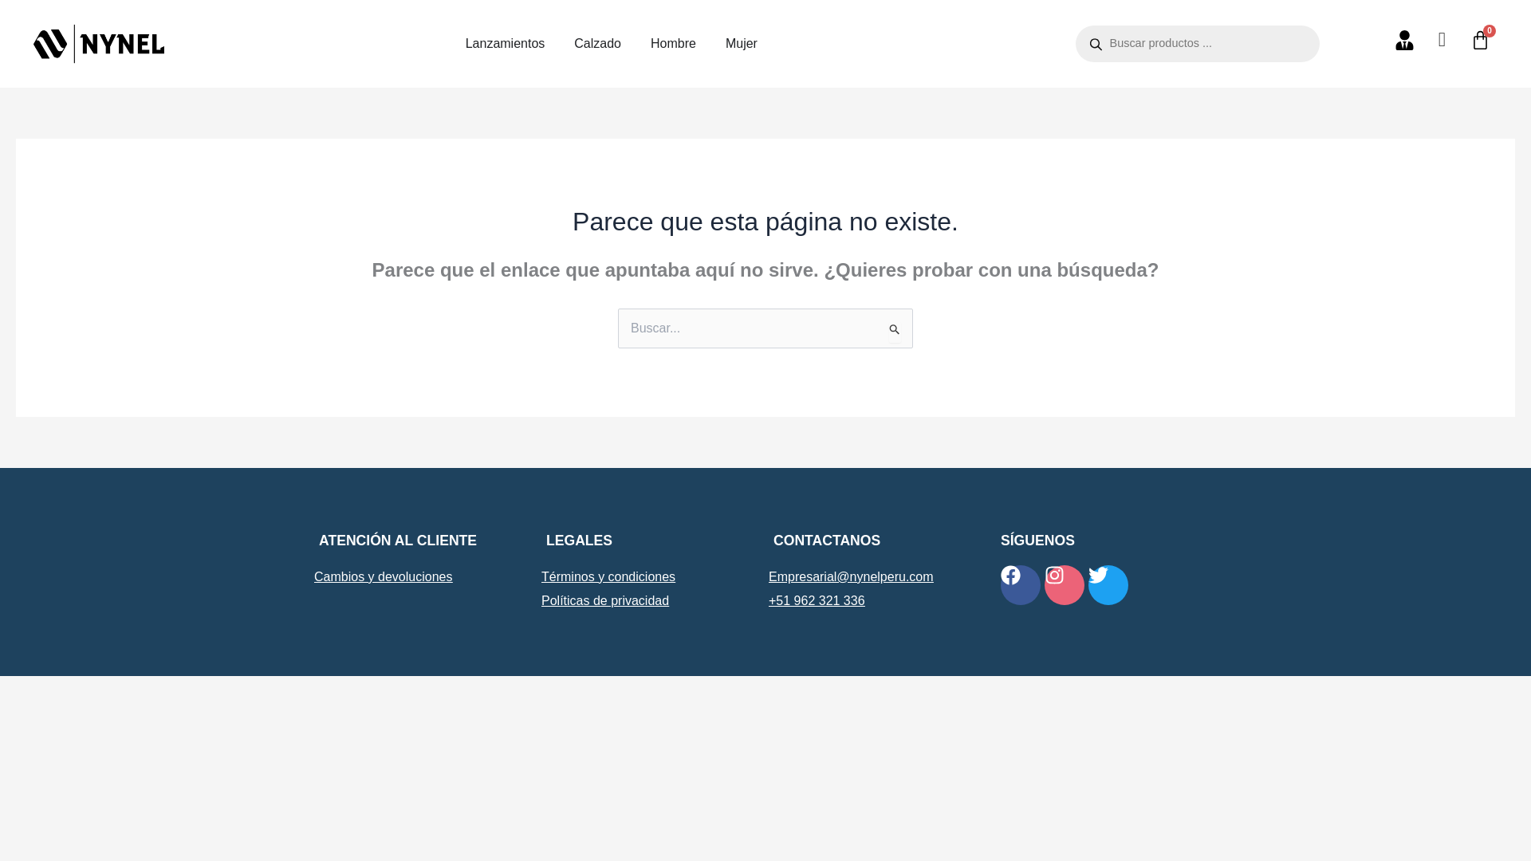 This screenshot has height=861, width=1531. I want to click on Lanzamientos, so click(505, 43).